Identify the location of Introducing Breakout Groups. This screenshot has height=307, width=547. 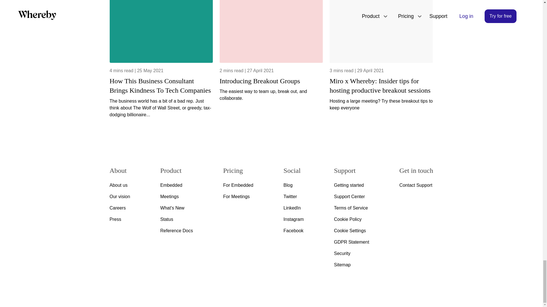
(271, 81).